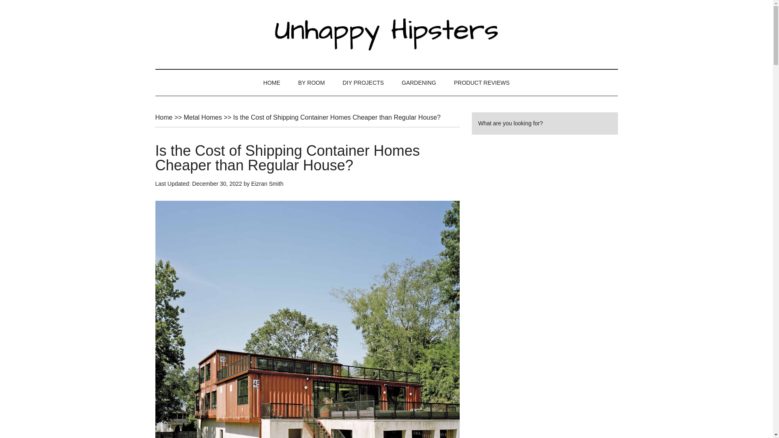 The height and width of the screenshot is (438, 779). I want to click on BY ROOM, so click(312, 83).